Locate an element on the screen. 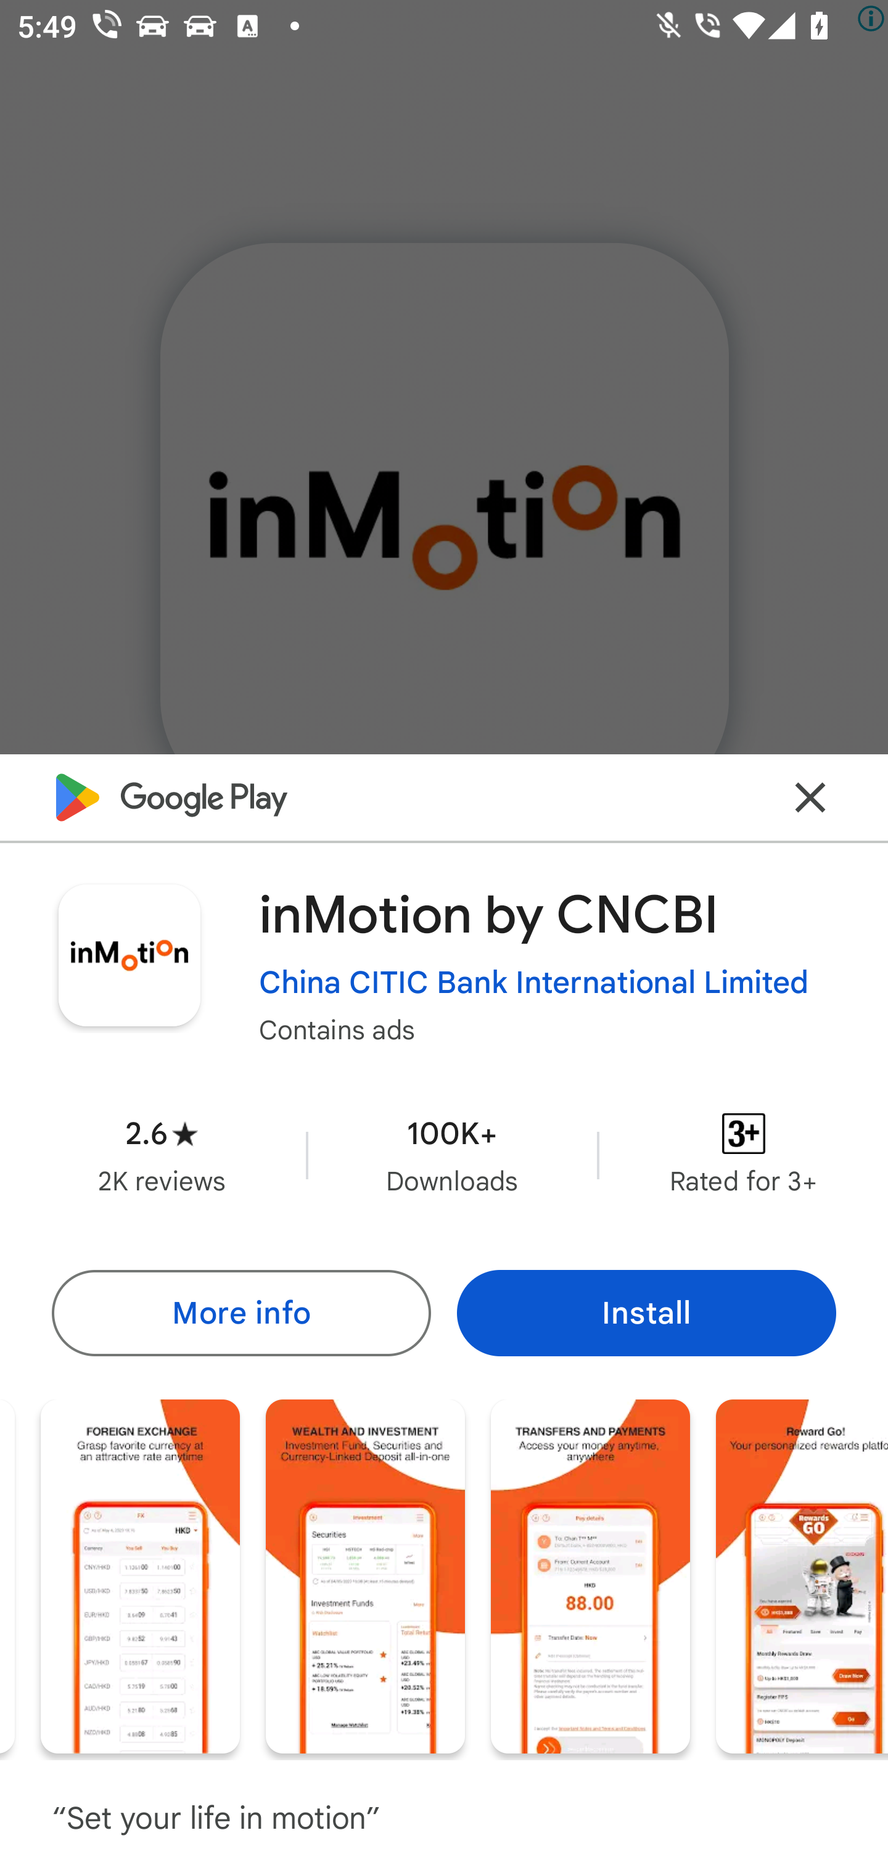  Screenshot "6" of "7" is located at coordinates (590, 1575).